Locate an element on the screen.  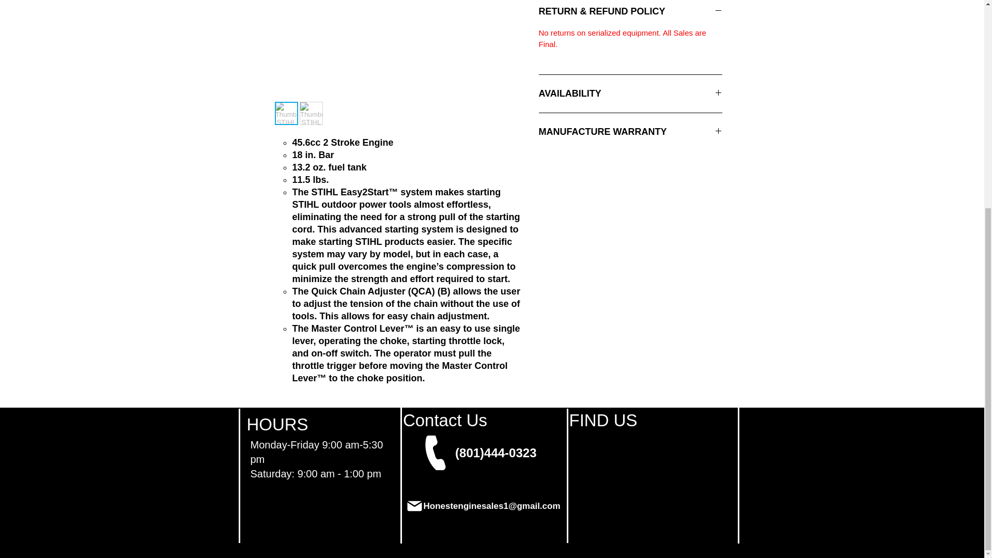
MANUFACTURE WARRANTY is located at coordinates (630, 132).